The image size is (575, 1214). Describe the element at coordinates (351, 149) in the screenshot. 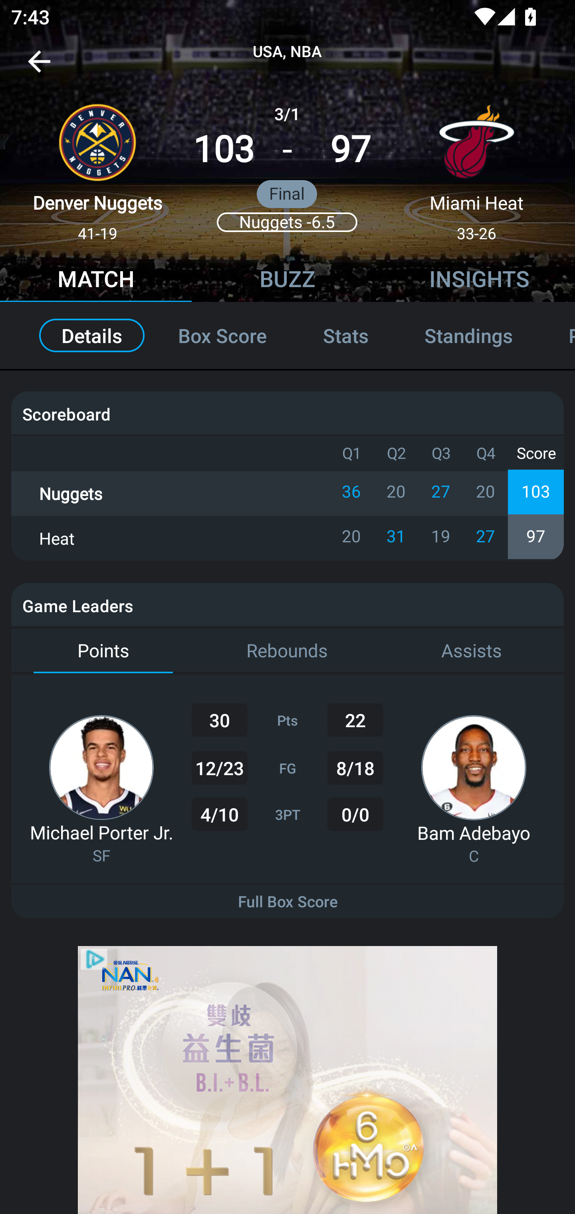

I see `97` at that location.